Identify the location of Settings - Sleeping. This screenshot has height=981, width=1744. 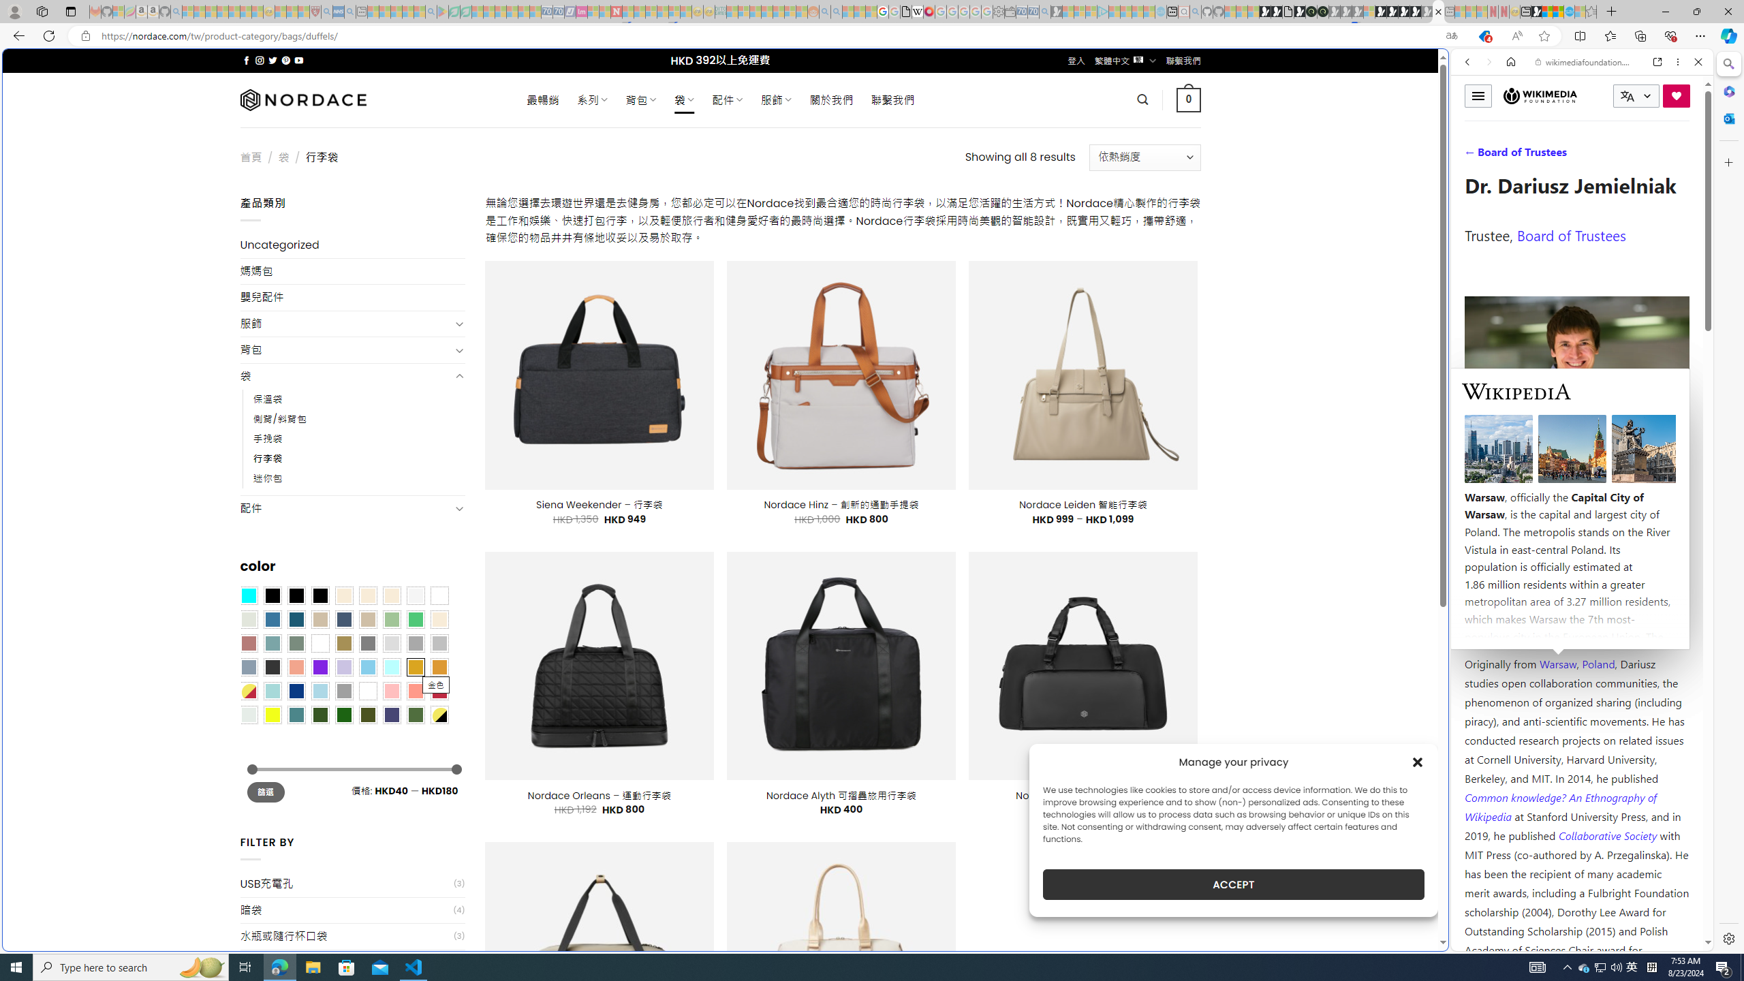
(998, 12).